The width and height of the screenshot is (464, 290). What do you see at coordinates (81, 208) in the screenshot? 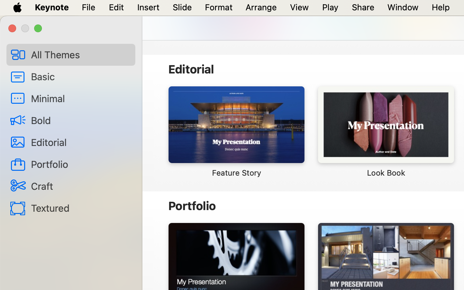
I see `Textured` at bounding box center [81, 208].